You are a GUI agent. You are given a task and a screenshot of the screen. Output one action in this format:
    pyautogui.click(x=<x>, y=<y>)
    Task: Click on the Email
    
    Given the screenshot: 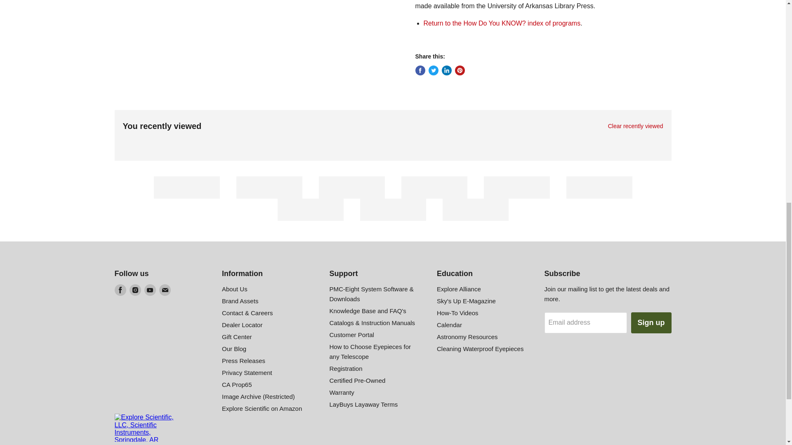 What is the action you would take?
    pyautogui.click(x=165, y=290)
    